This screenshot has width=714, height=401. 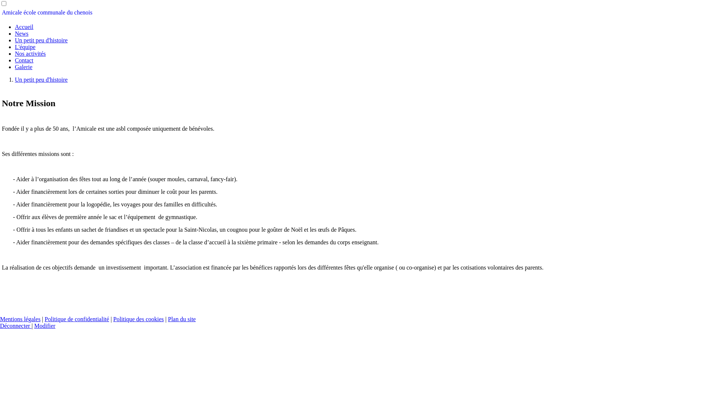 What do you see at coordinates (24, 27) in the screenshot?
I see `Accueil` at bounding box center [24, 27].